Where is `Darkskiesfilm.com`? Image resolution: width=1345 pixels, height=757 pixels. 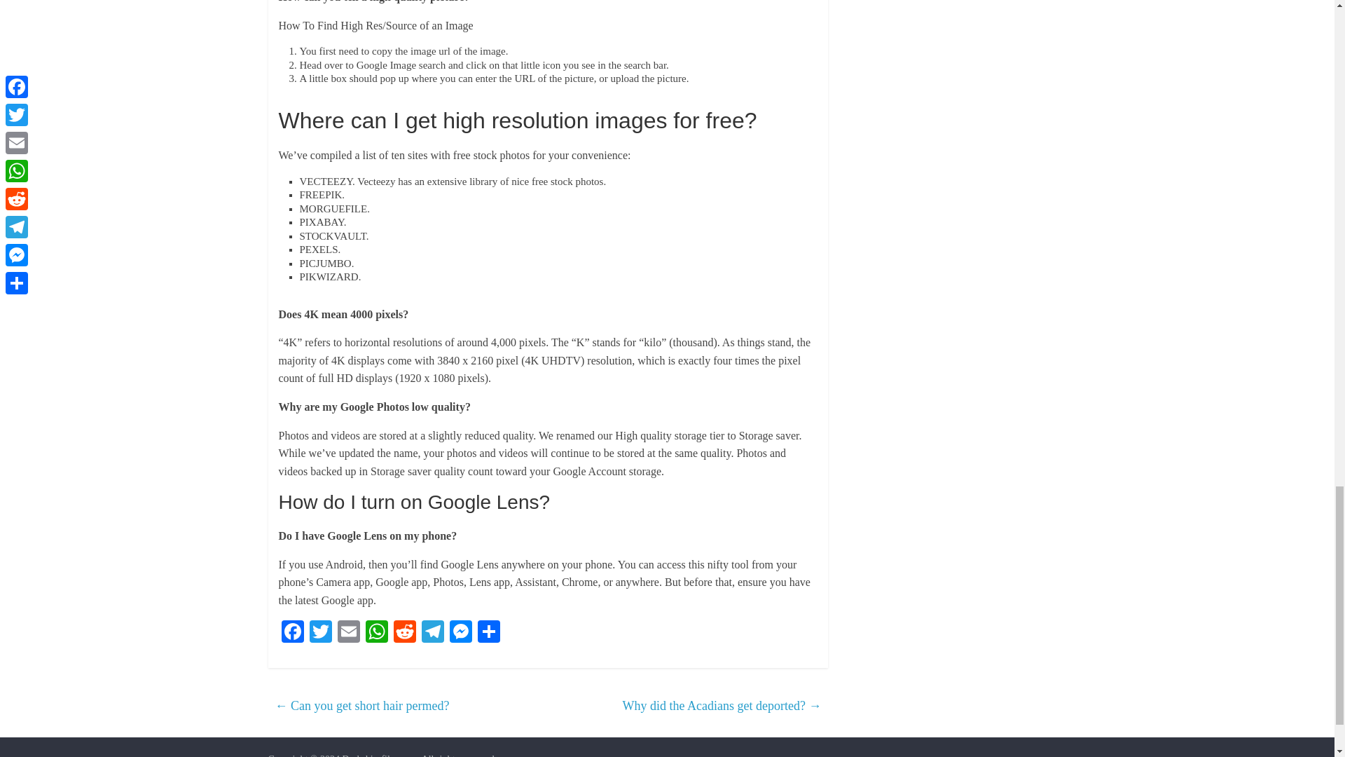 Darkskiesfilm.com is located at coordinates (379, 756).